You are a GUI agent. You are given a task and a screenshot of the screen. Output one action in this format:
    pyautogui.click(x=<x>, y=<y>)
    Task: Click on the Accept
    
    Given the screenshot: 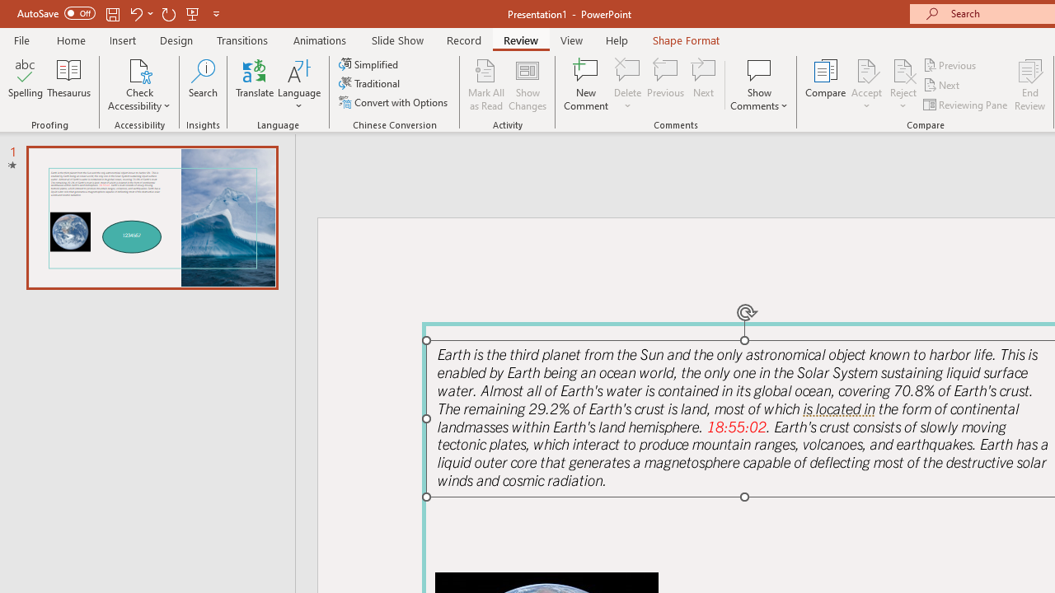 What is the action you would take?
    pyautogui.click(x=866, y=84)
    